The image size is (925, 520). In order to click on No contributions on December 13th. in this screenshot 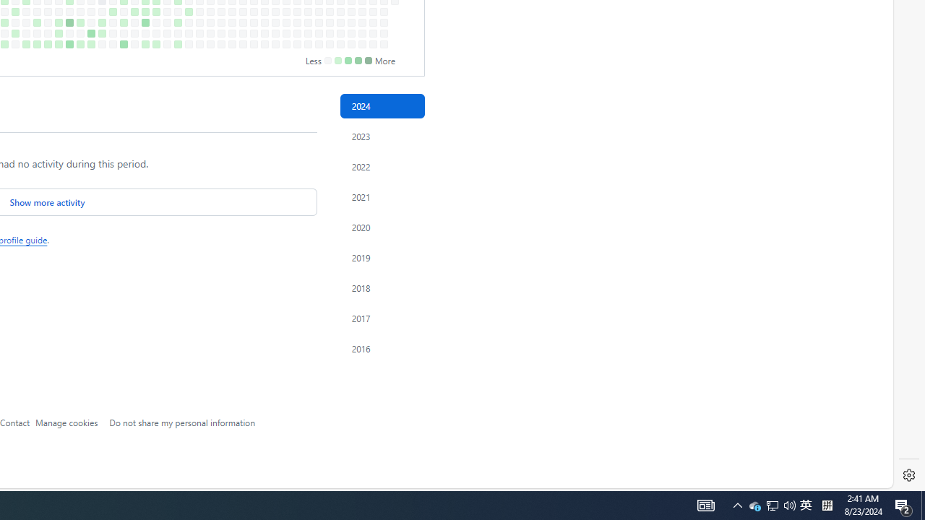, I will do `click(362, 33)`.